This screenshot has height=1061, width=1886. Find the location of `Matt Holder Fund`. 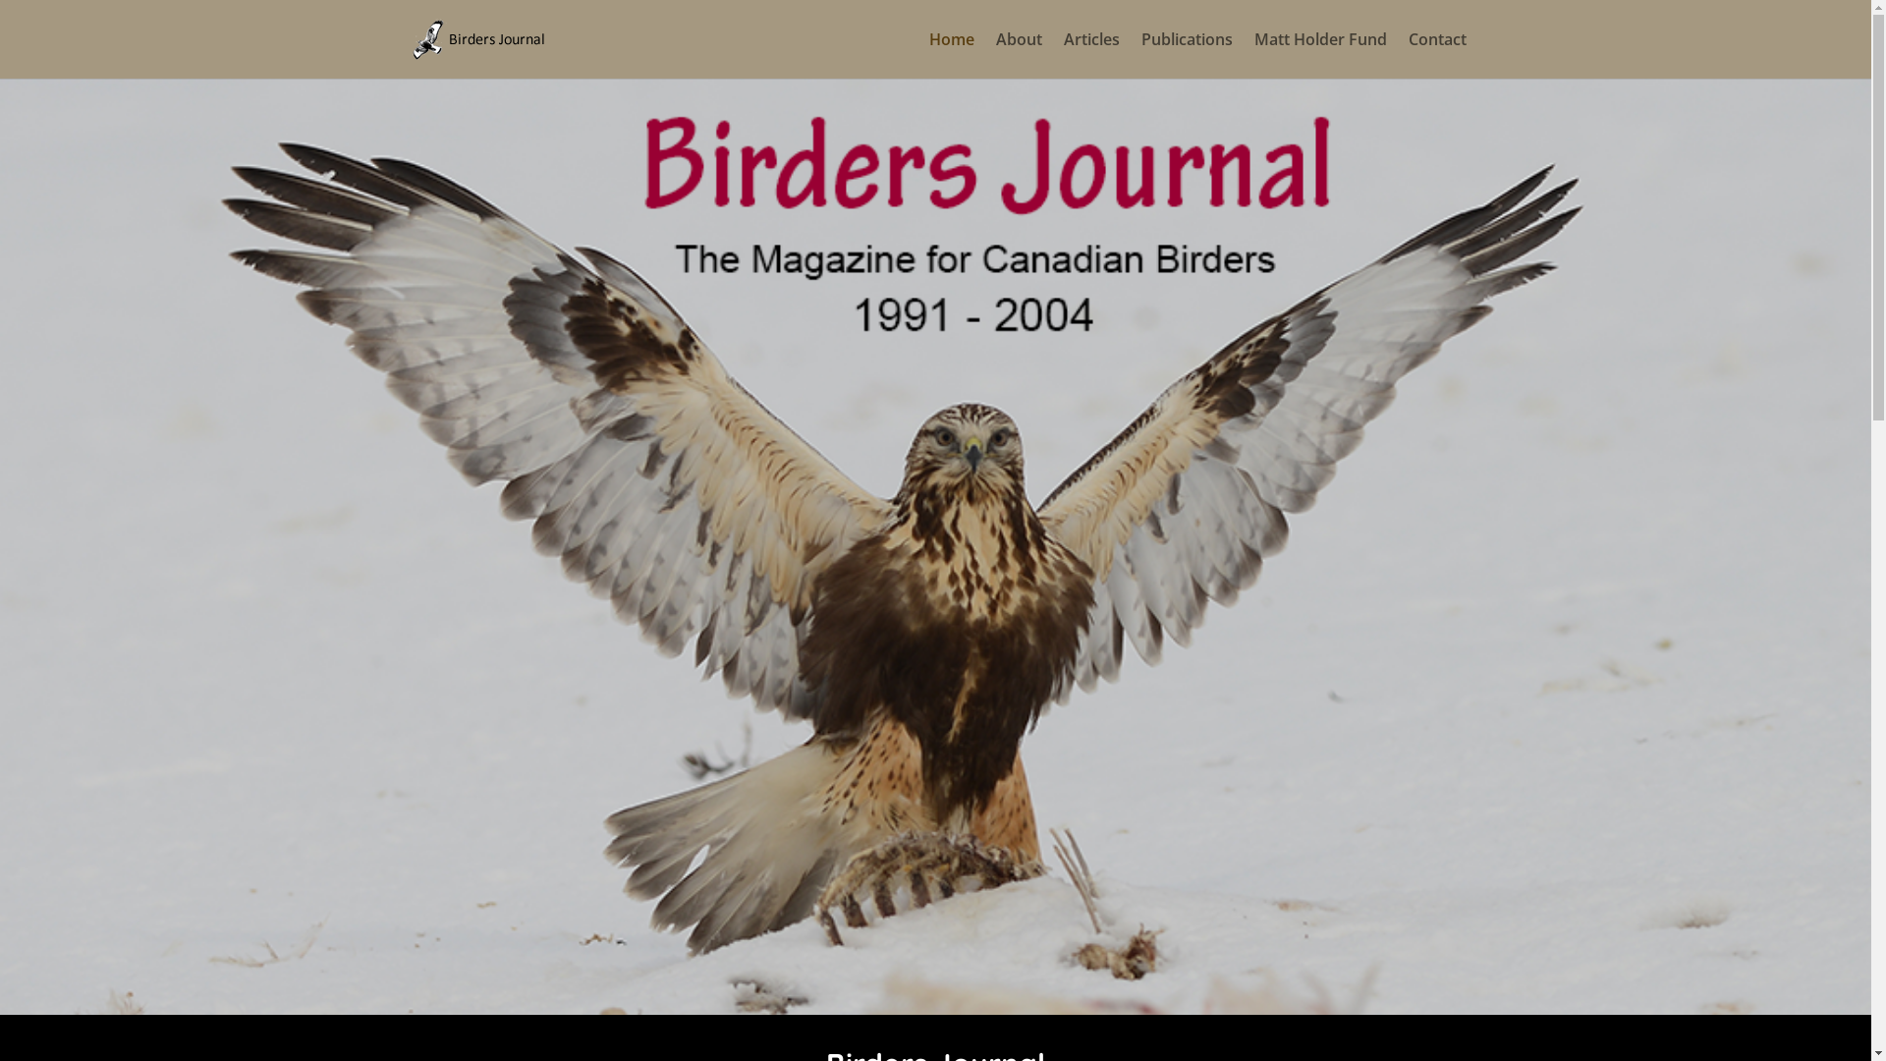

Matt Holder Fund is located at coordinates (1320, 55).